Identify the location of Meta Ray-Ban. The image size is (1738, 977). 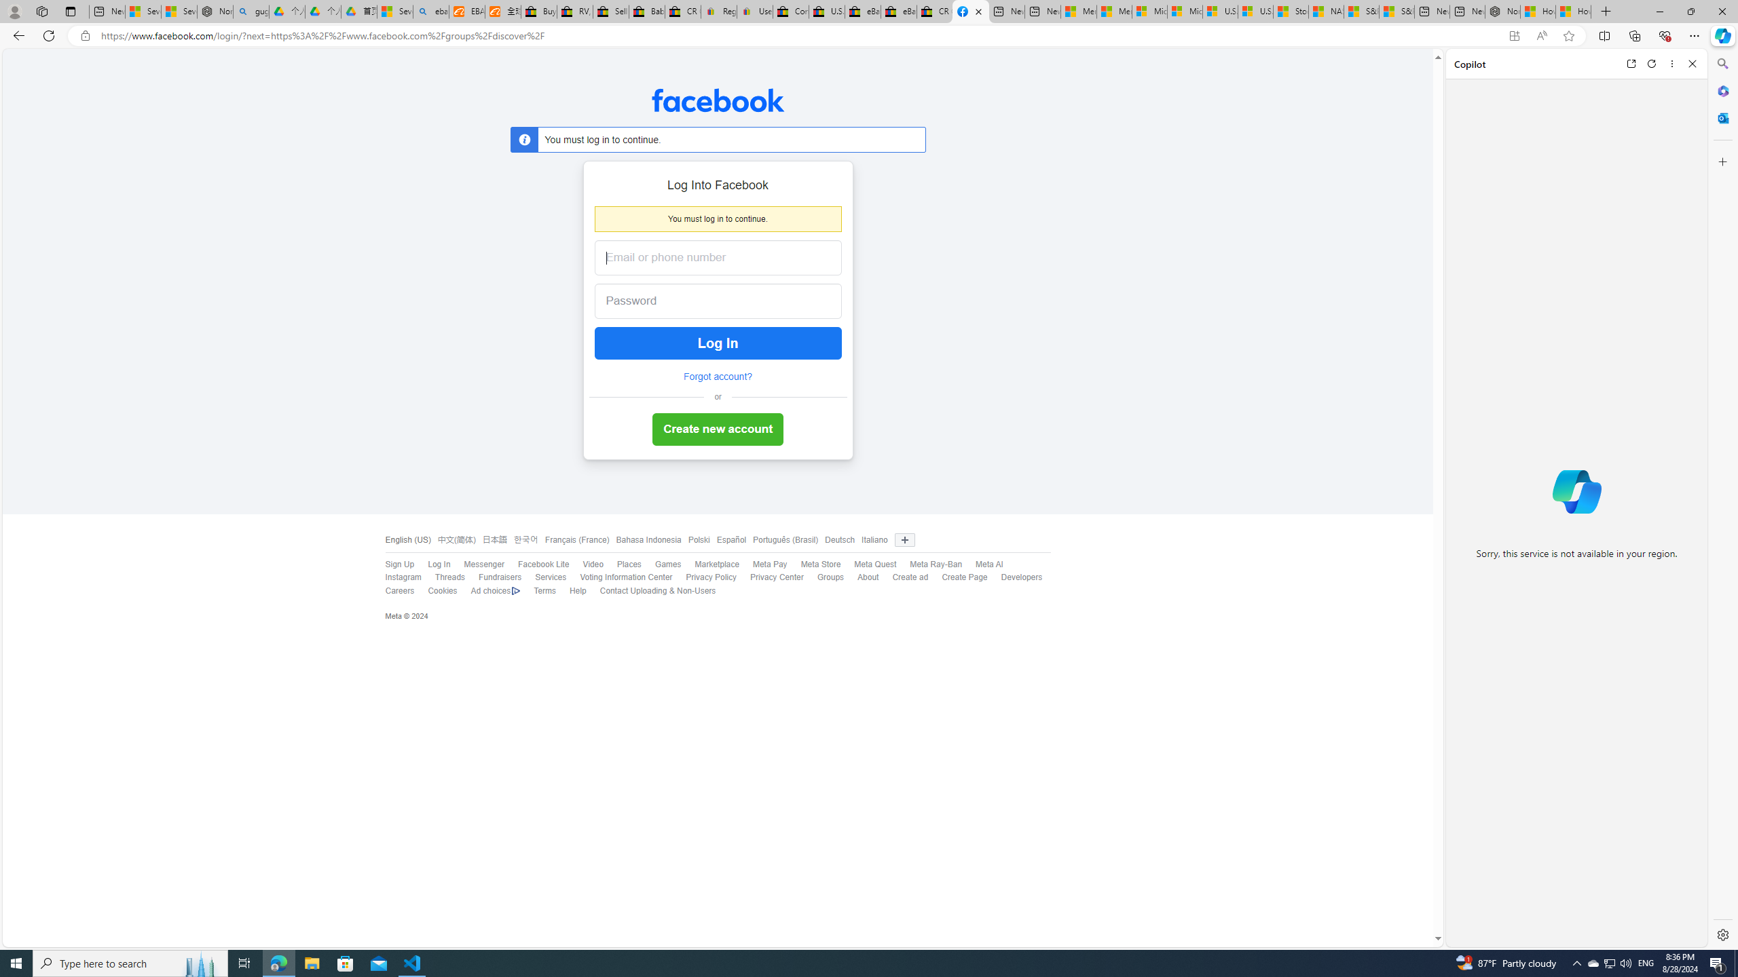
(929, 564).